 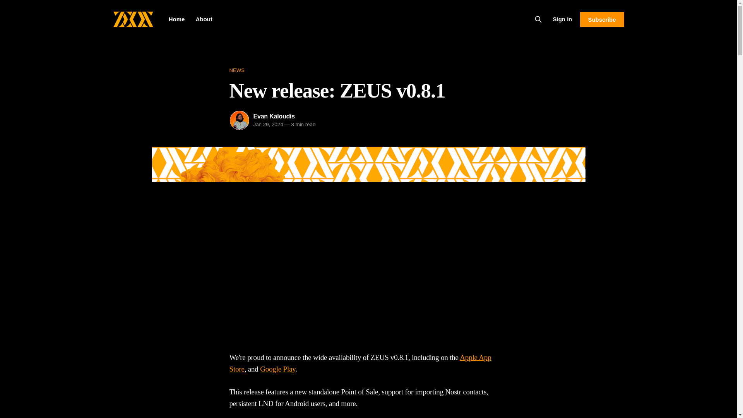 I want to click on Apple App Store, so click(x=360, y=363).